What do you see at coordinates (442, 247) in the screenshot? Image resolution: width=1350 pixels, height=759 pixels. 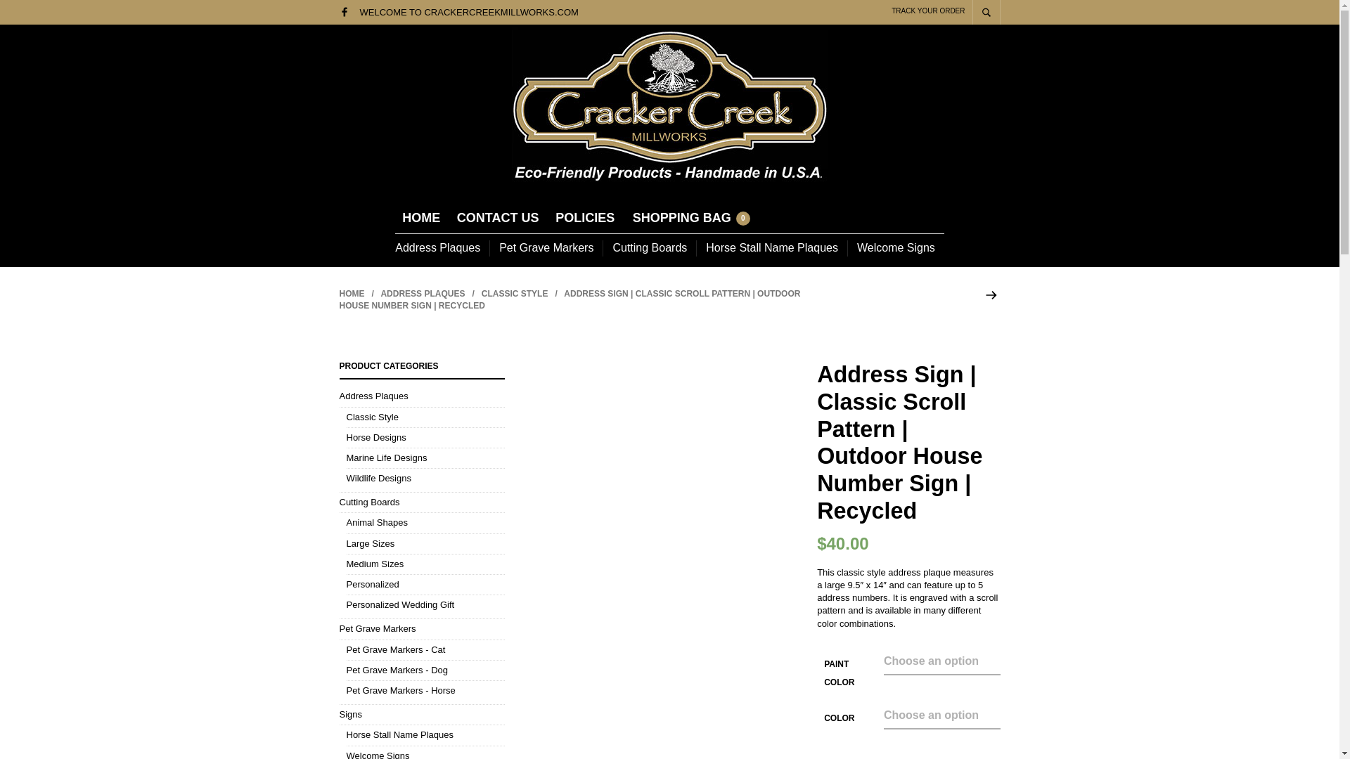 I see `Address Plaques` at bounding box center [442, 247].